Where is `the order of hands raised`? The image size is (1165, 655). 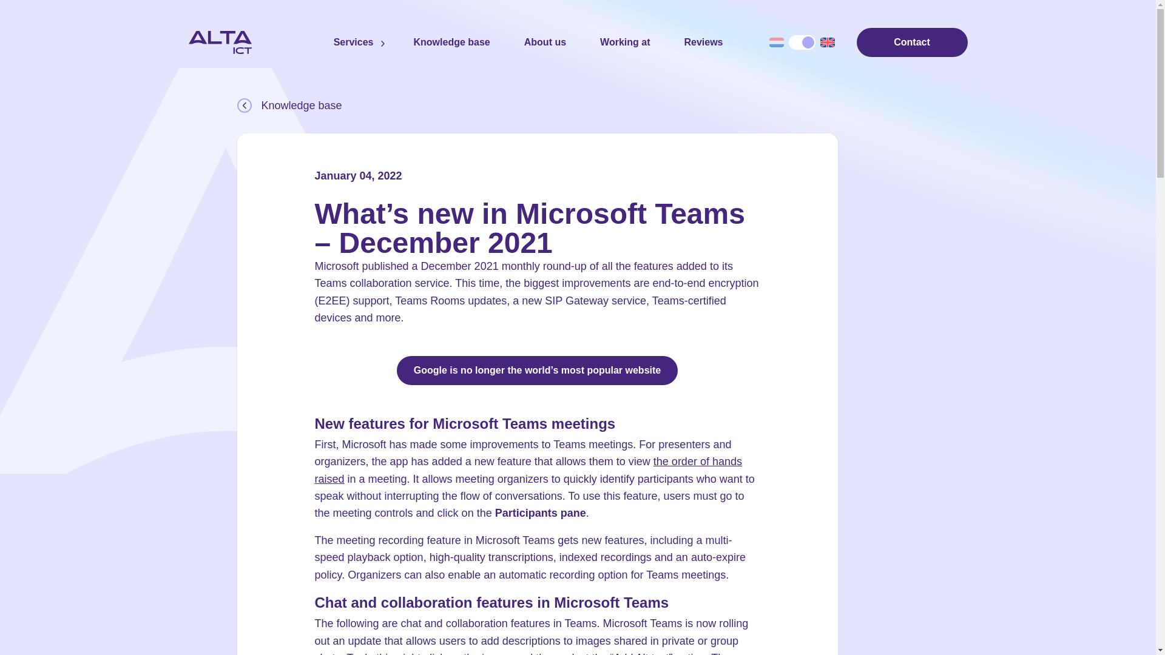
the order of hands raised is located at coordinates (528, 469).